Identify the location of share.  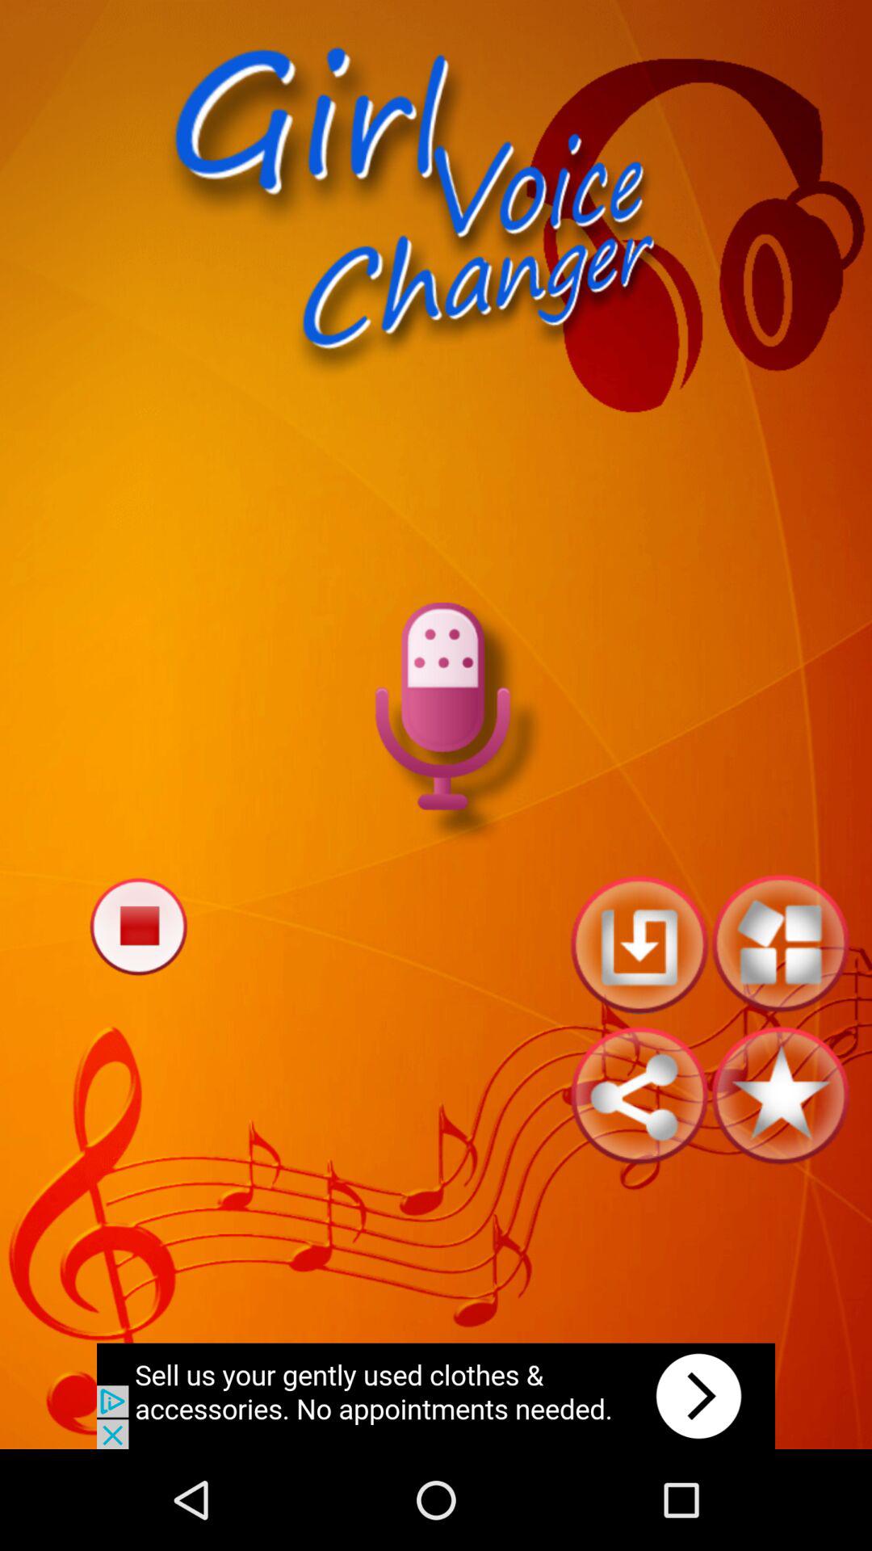
(639, 1095).